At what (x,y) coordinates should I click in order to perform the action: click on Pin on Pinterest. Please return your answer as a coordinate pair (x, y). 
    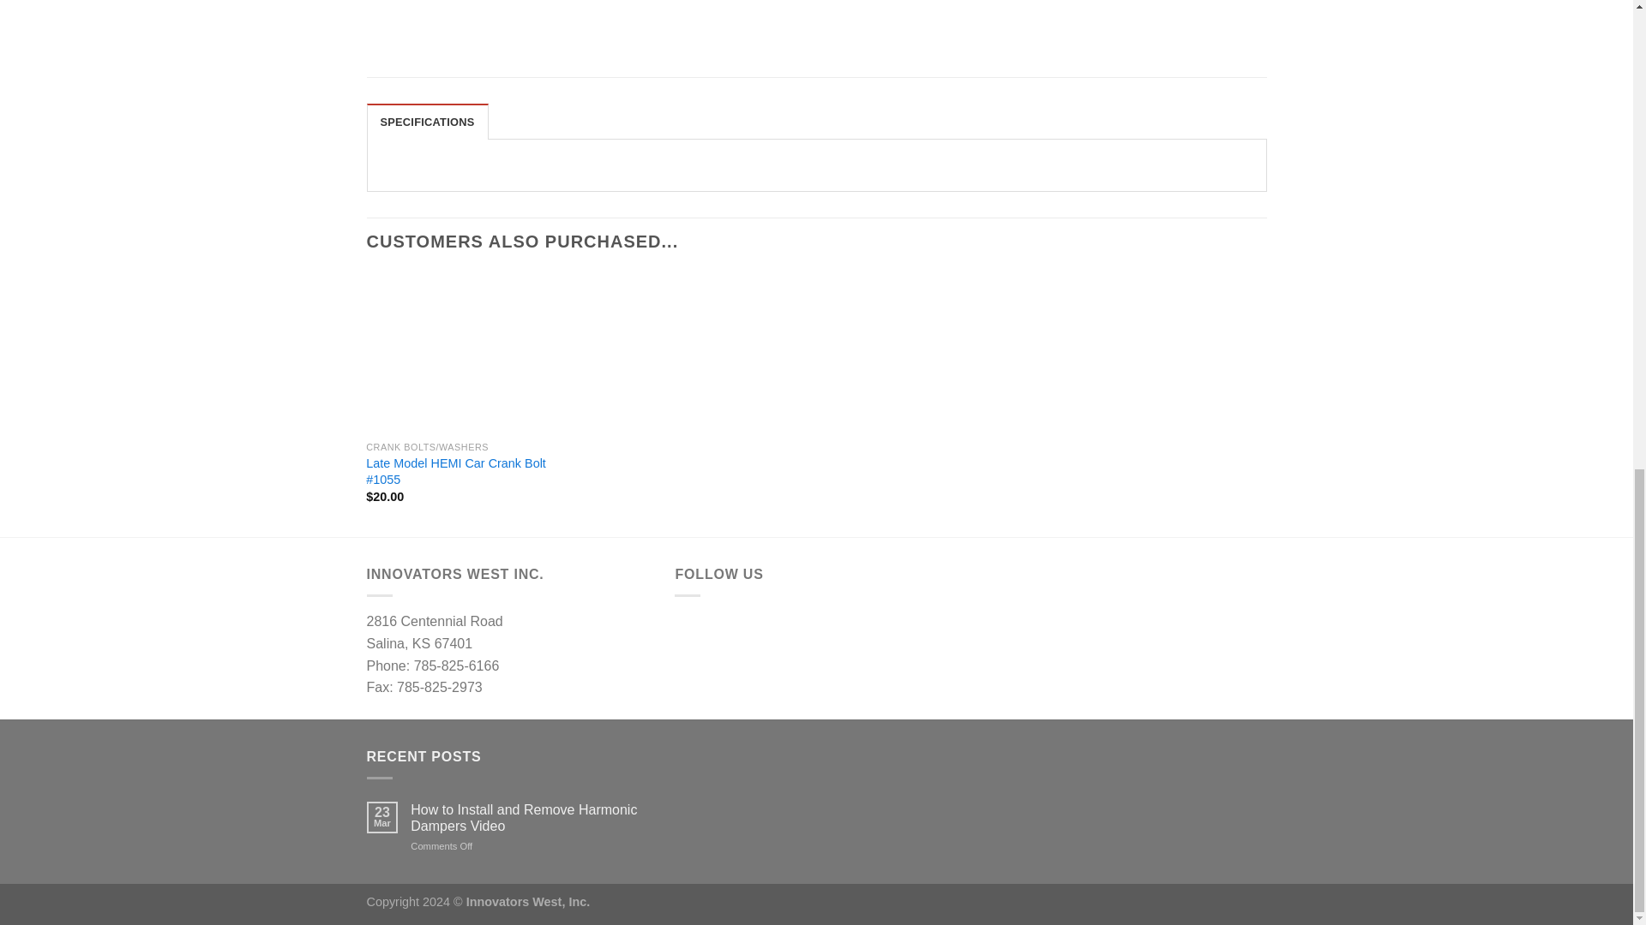
    Looking at the image, I should click on (937, 3).